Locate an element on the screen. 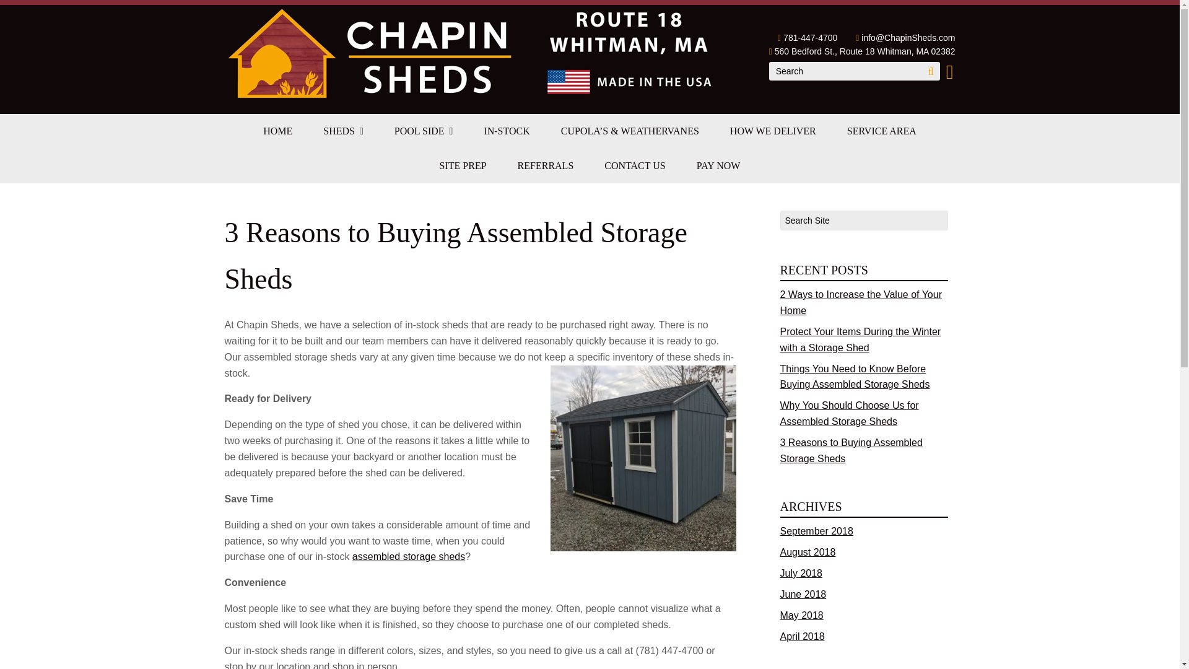 The image size is (1189, 669). IN-STOCK is located at coordinates (507, 131).